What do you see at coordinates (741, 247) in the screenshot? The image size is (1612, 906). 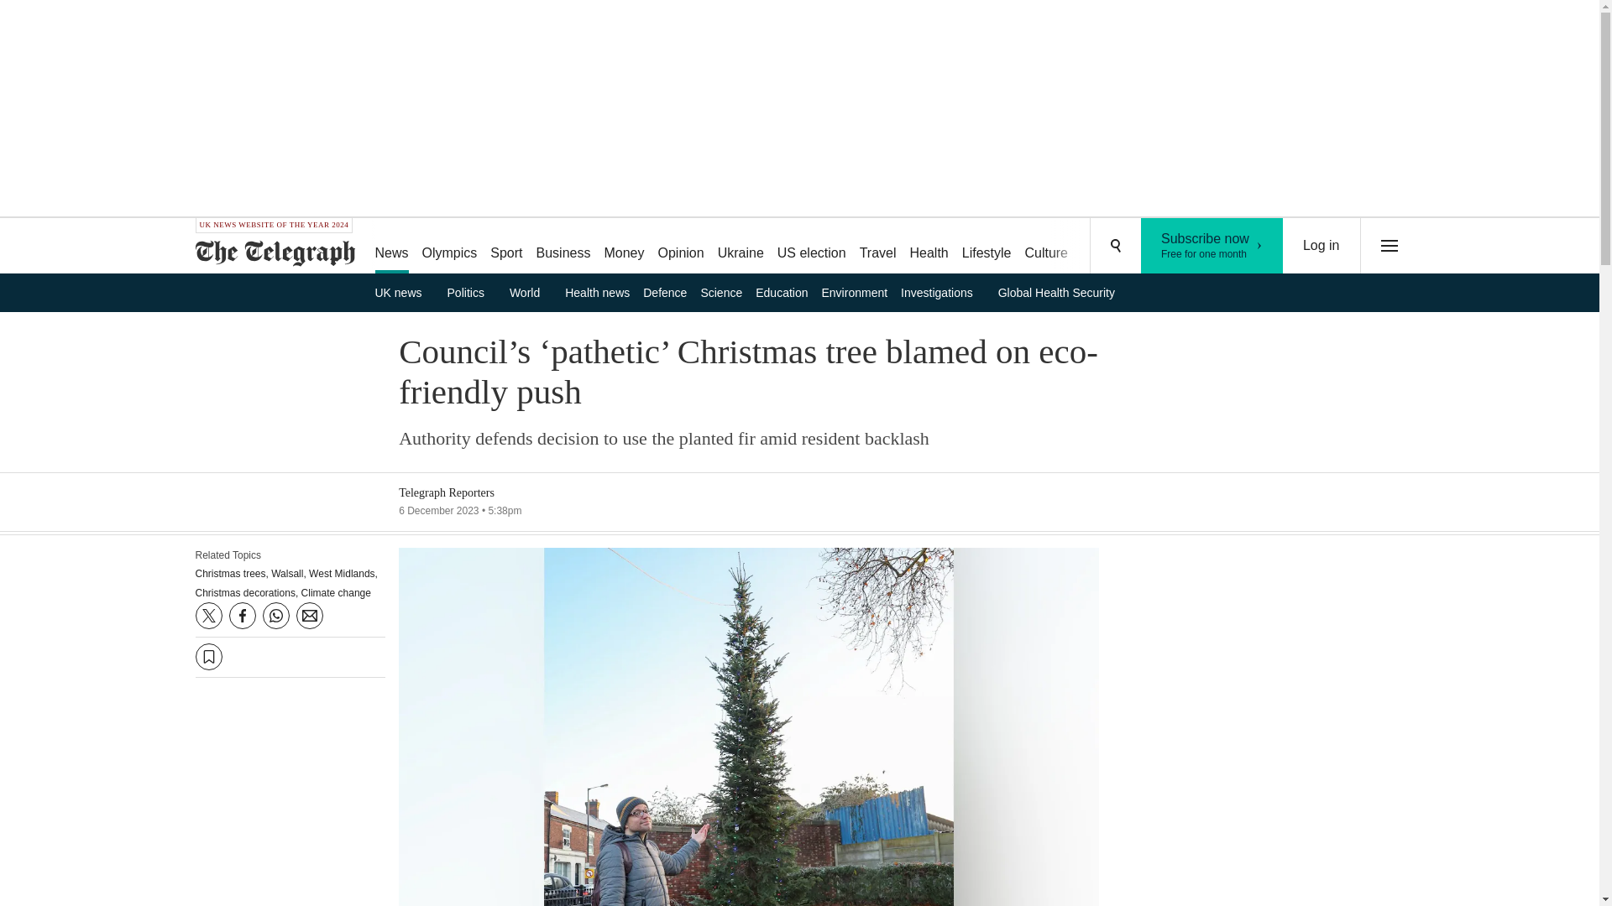 I see `Lifestyle` at bounding box center [741, 247].